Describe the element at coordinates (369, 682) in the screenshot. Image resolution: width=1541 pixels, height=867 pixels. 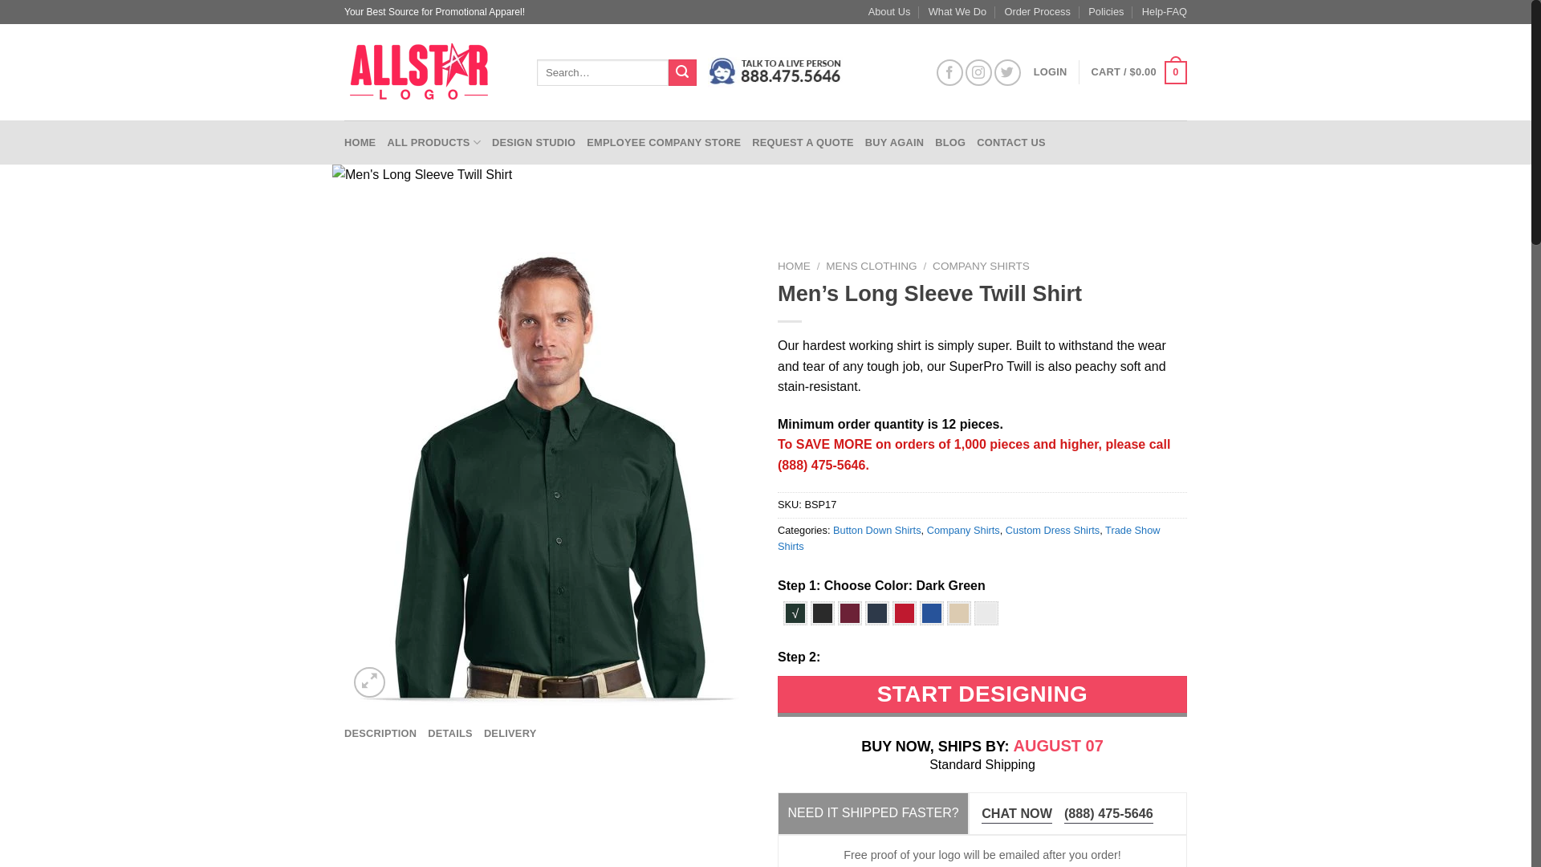
I see `Zoom` at that location.